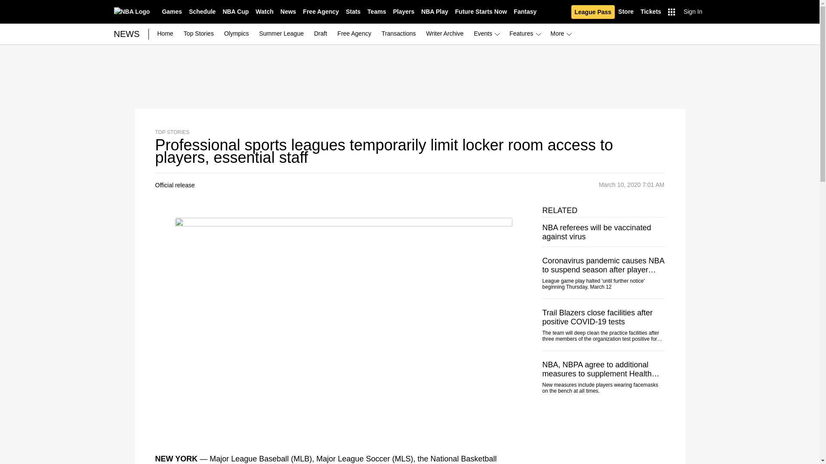 This screenshot has width=826, height=464. What do you see at coordinates (353, 12) in the screenshot?
I see `Stats` at bounding box center [353, 12].